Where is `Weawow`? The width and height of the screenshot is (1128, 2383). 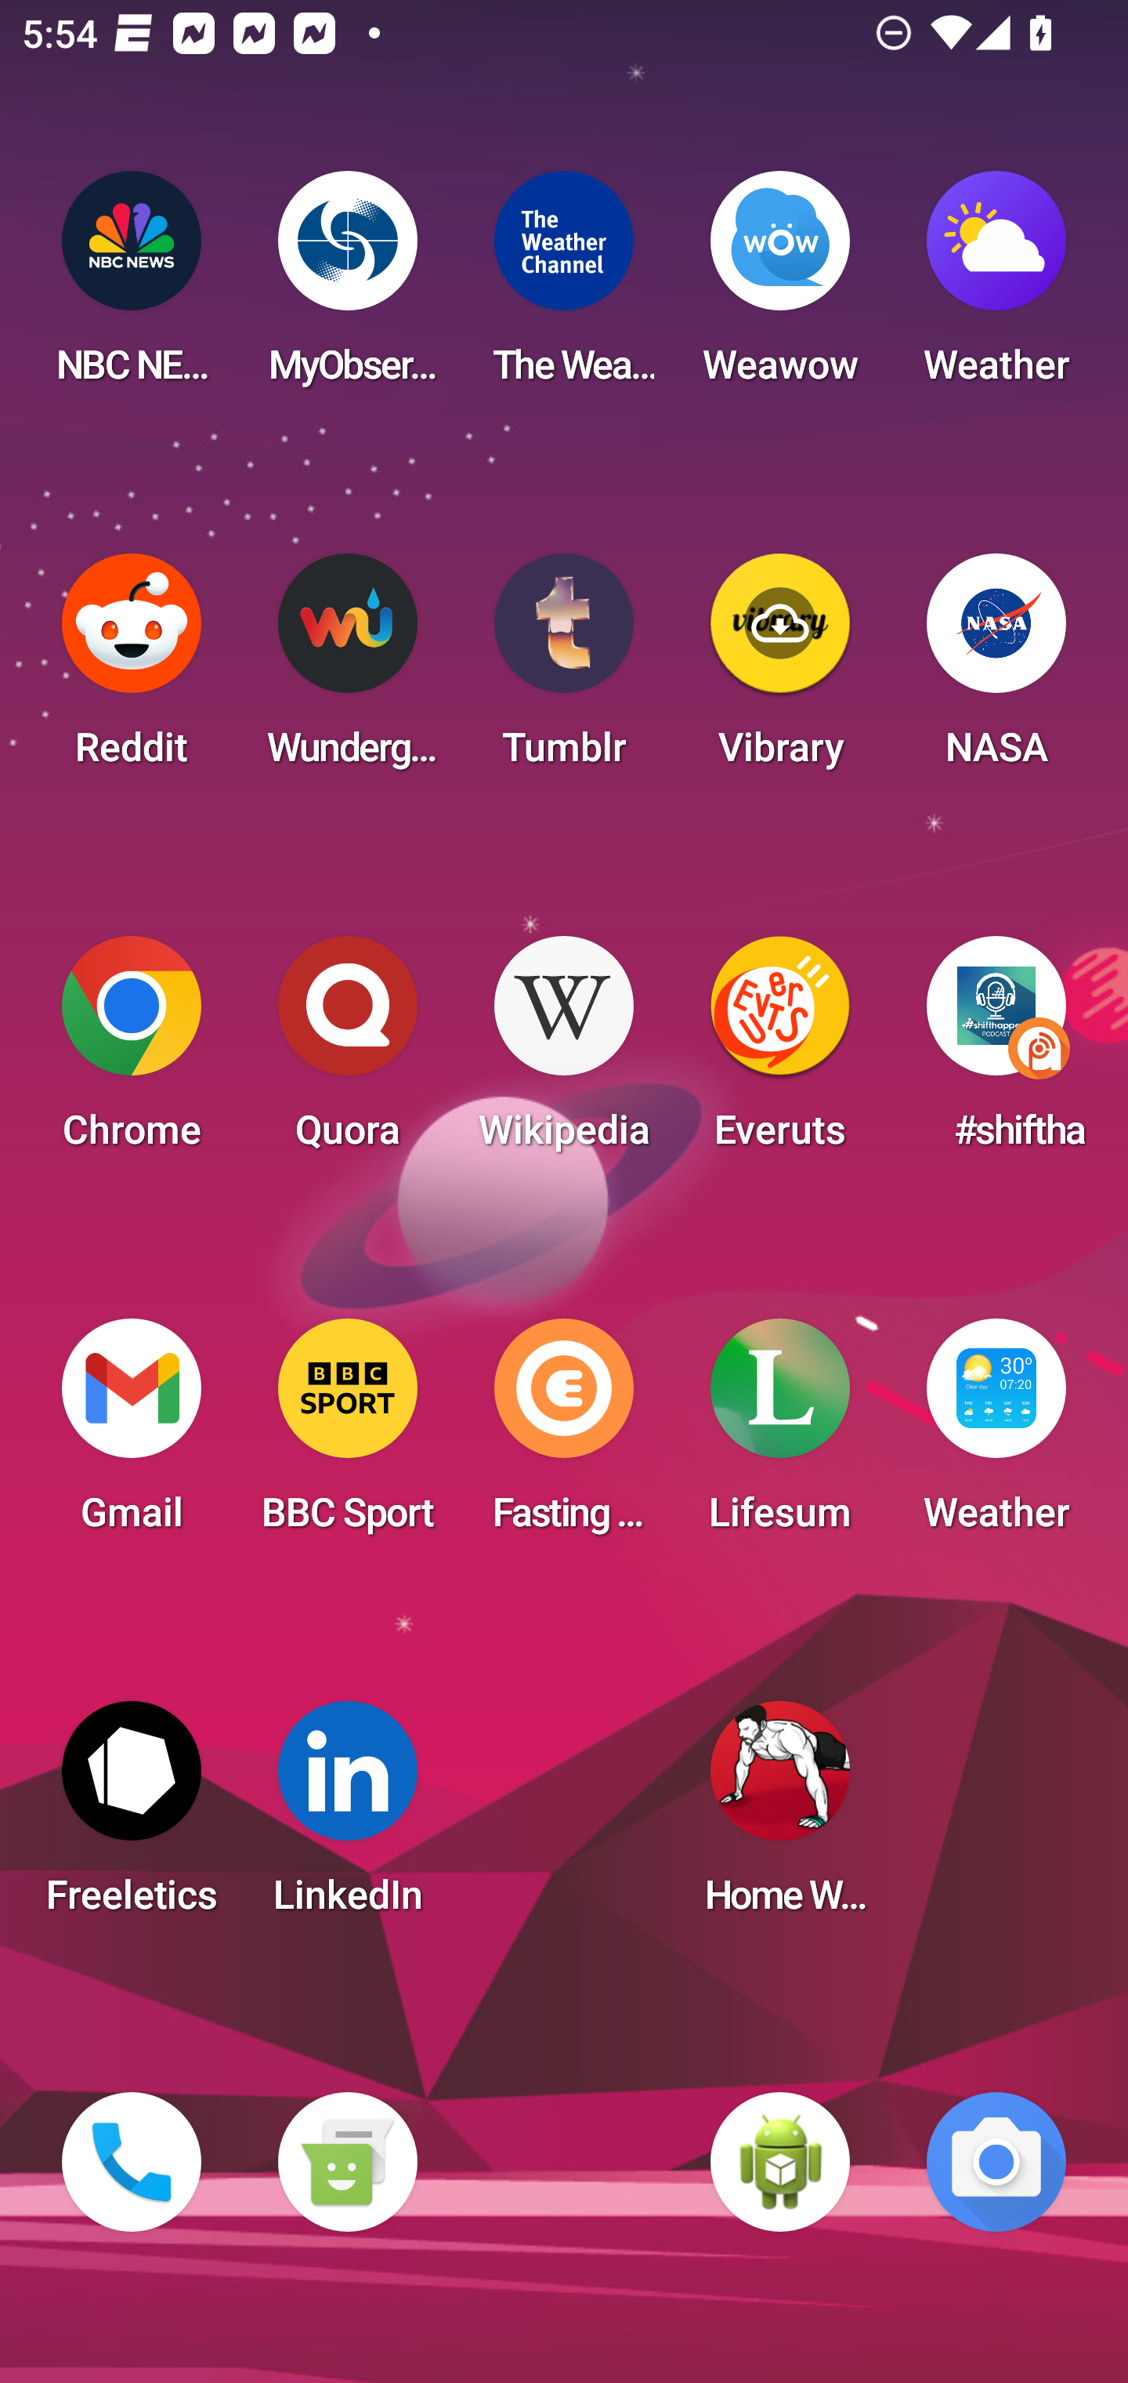
Weawow is located at coordinates (780, 287).